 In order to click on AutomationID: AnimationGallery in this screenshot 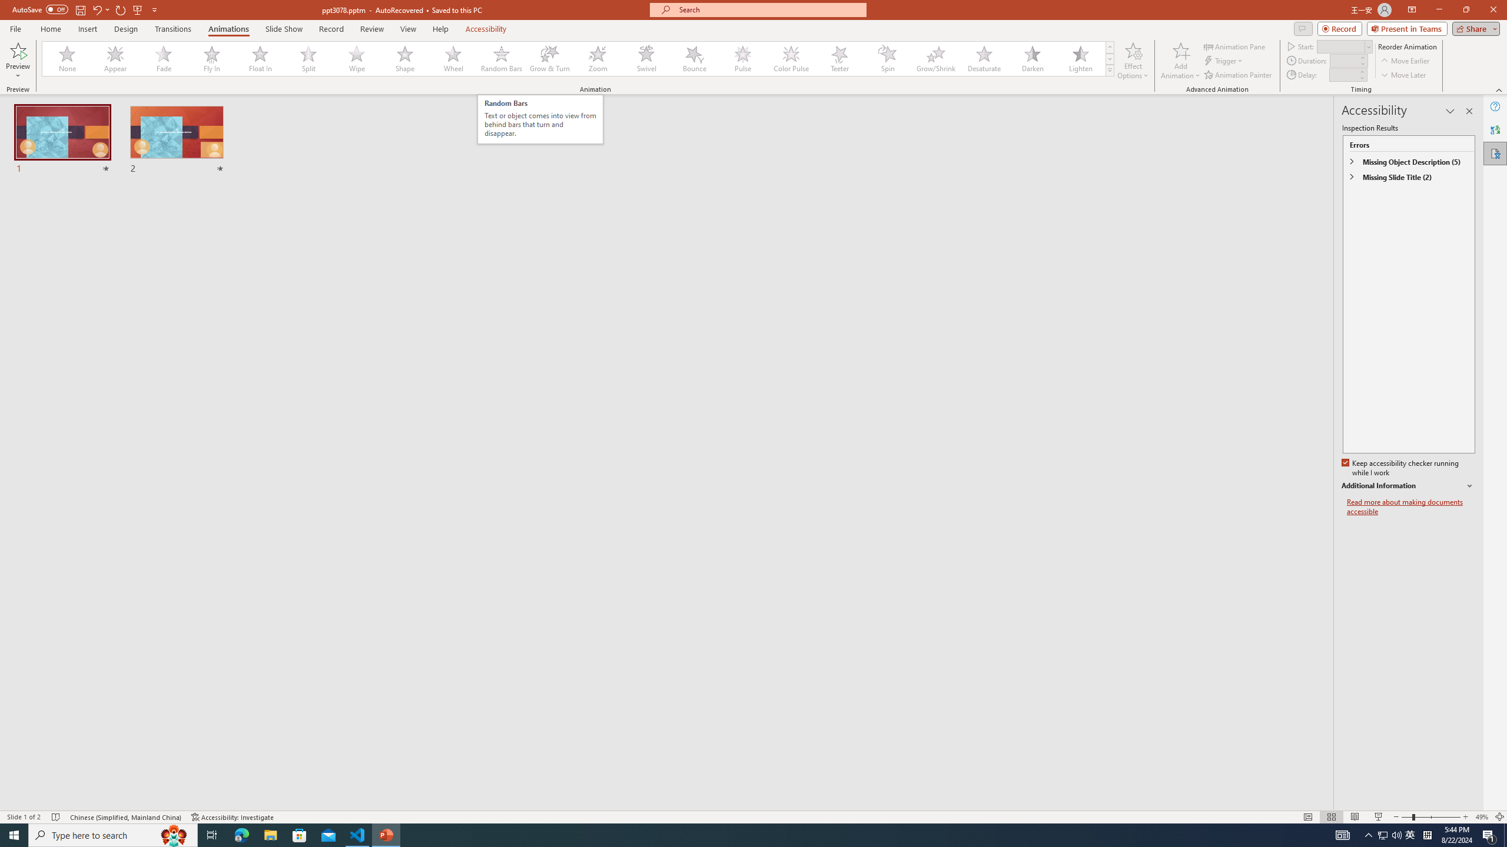, I will do `click(578, 59)`.